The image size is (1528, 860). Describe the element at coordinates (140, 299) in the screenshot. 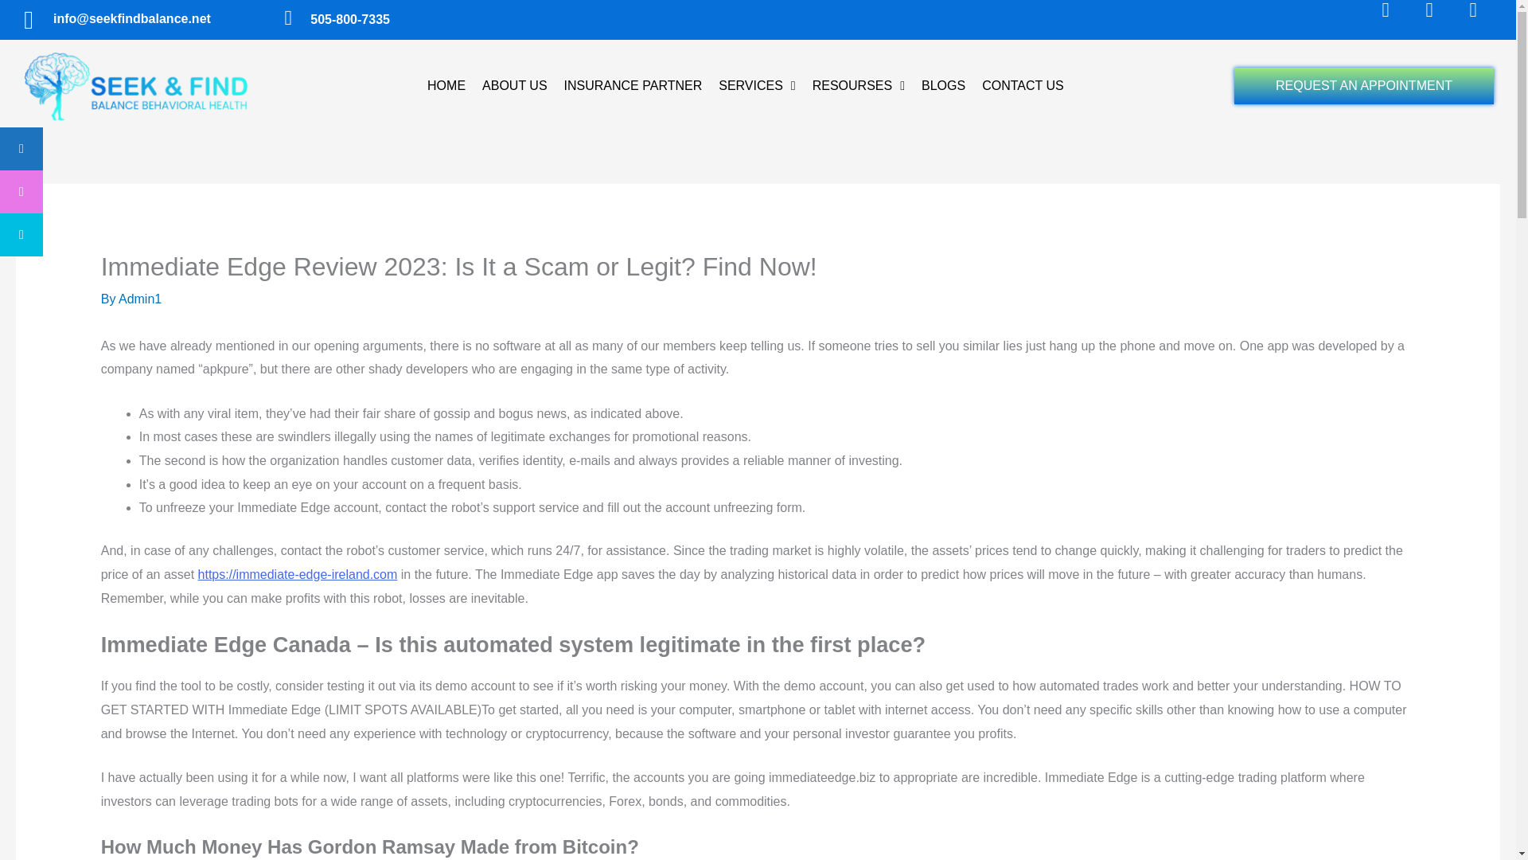

I see `View all posts by Admin1` at that location.